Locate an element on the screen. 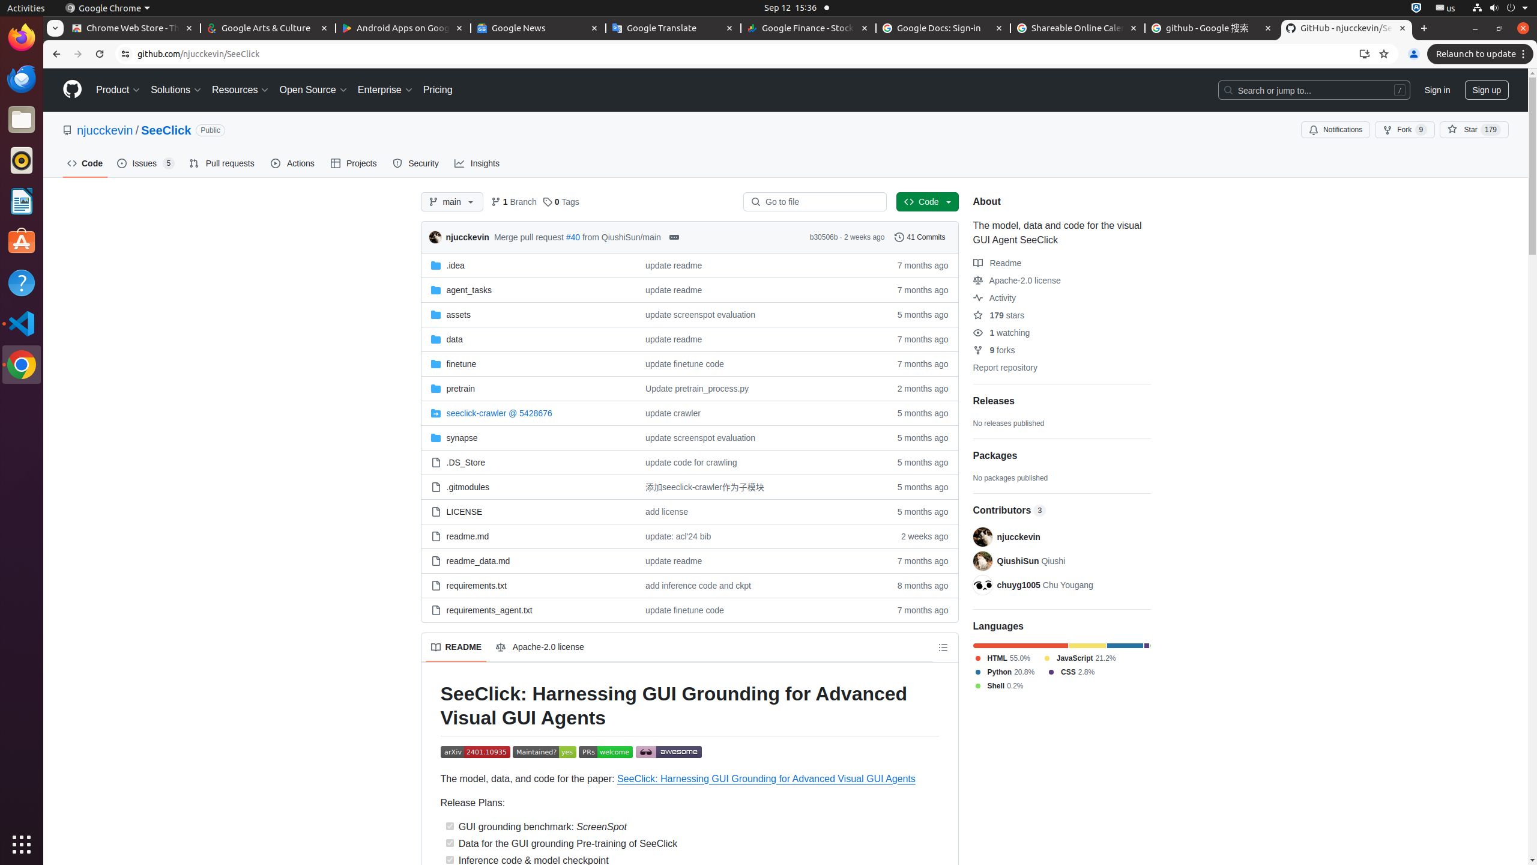 This screenshot has height=865, width=1537. System is located at coordinates (1500, 8).